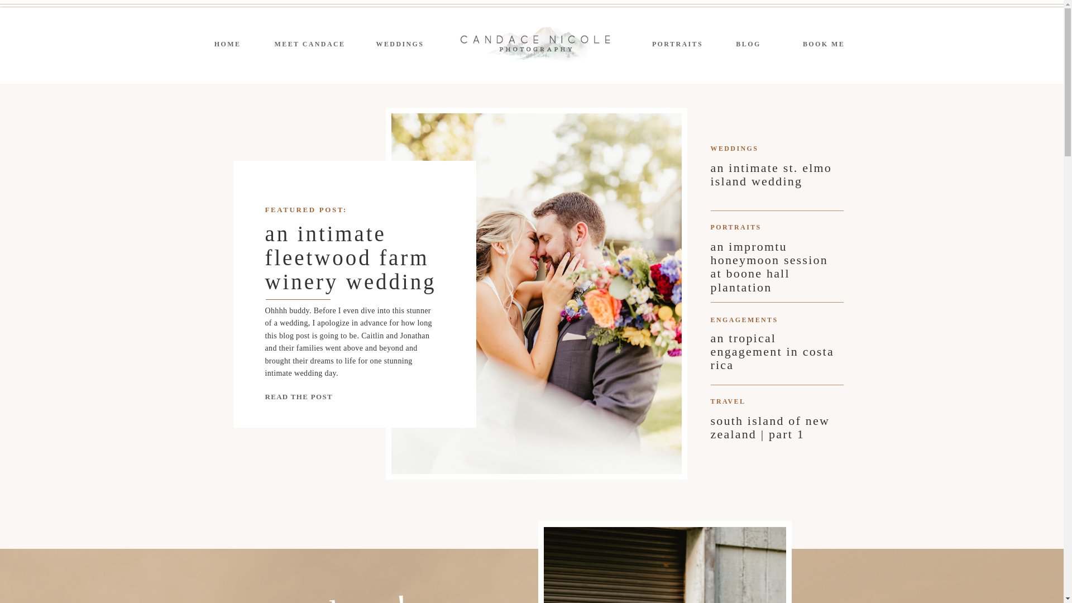 This screenshot has width=1072, height=603. Describe the element at coordinates (227, 44) in the screenshot. I see `HOME` at that location.